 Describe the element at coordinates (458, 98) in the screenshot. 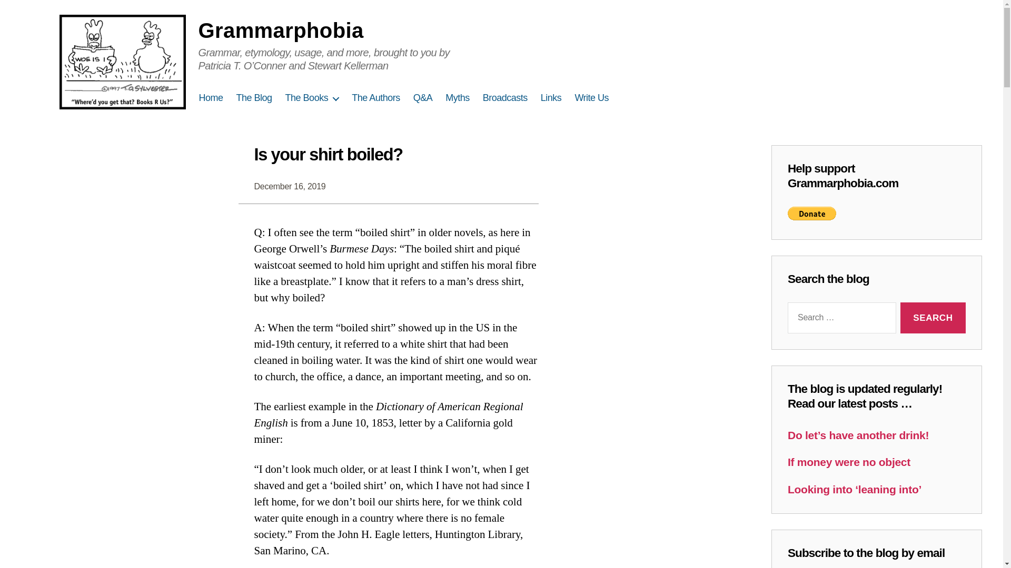

I see `Myths` at that location.